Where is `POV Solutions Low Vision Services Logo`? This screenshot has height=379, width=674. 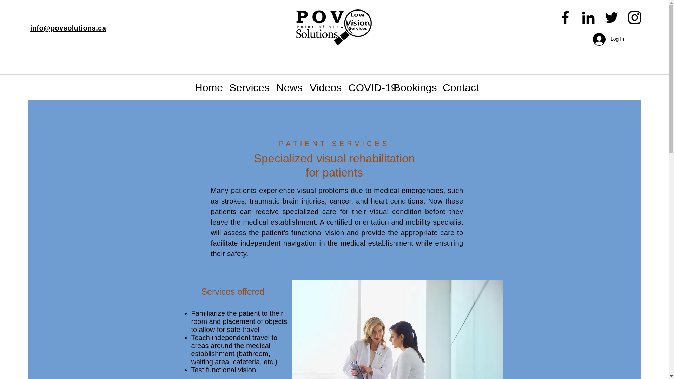
POV Solutions Low Vision Services Logo is located at coordinates (330, 25).